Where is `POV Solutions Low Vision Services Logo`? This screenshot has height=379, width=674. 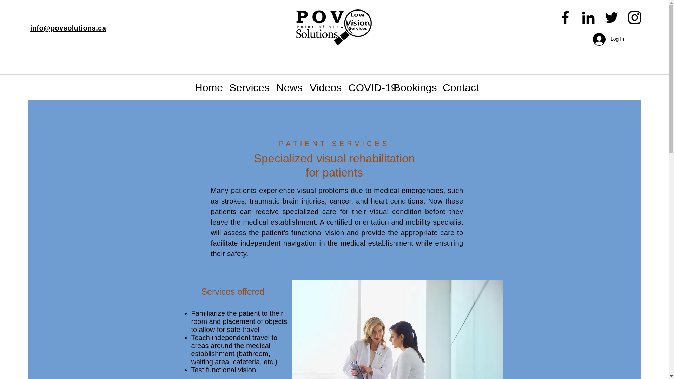
POV Solutions Low Vision Services Logo is located at coordinates (330, 25).